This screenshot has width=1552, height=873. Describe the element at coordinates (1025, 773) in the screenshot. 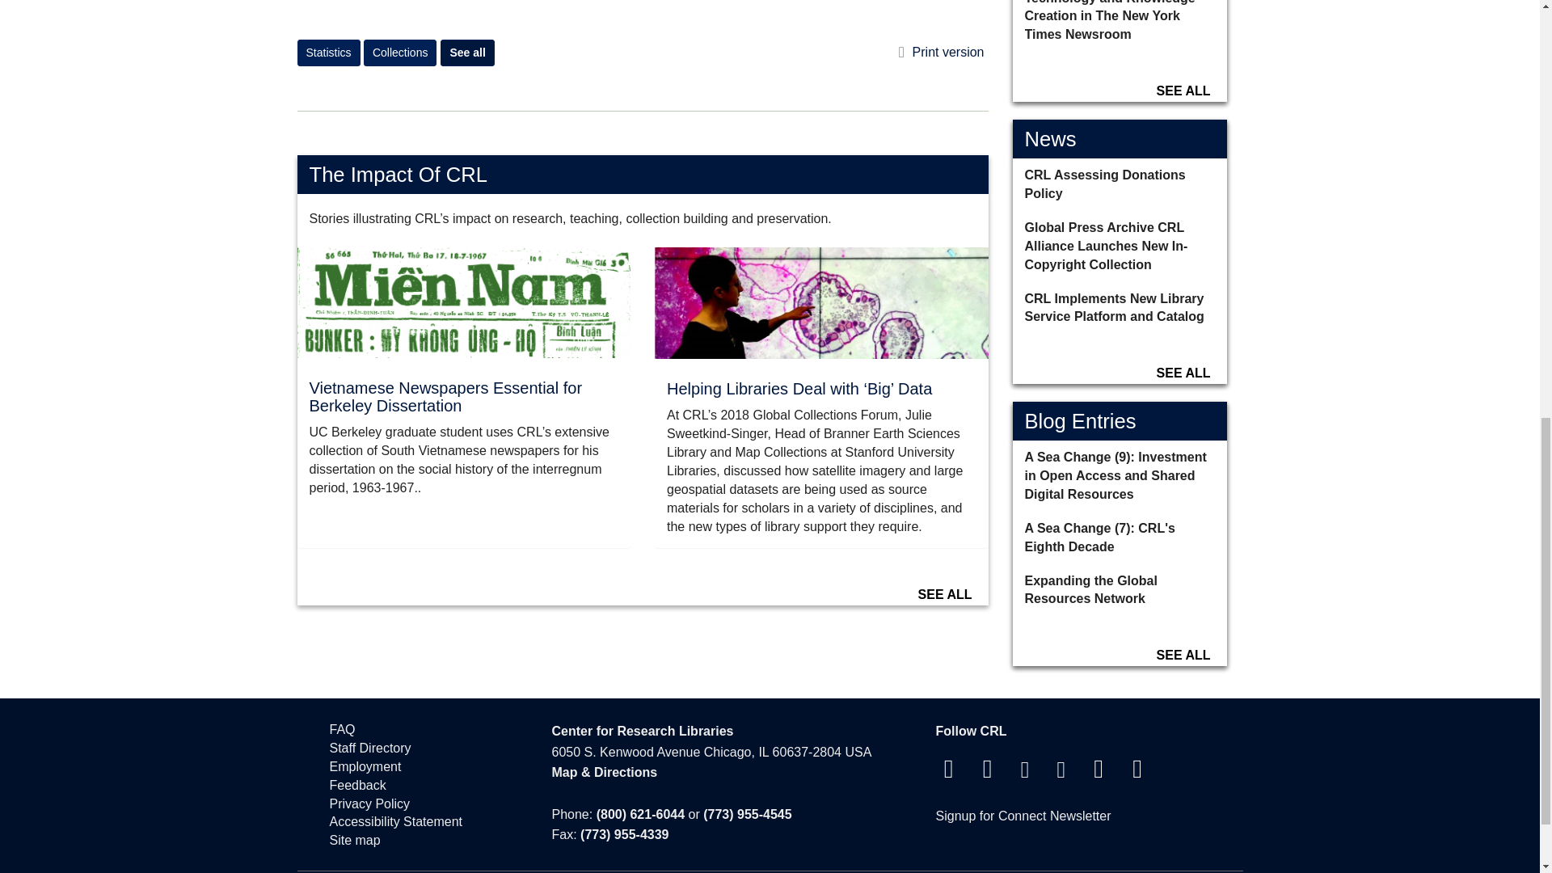

I see `Follow CRL on Instagram` at that location.